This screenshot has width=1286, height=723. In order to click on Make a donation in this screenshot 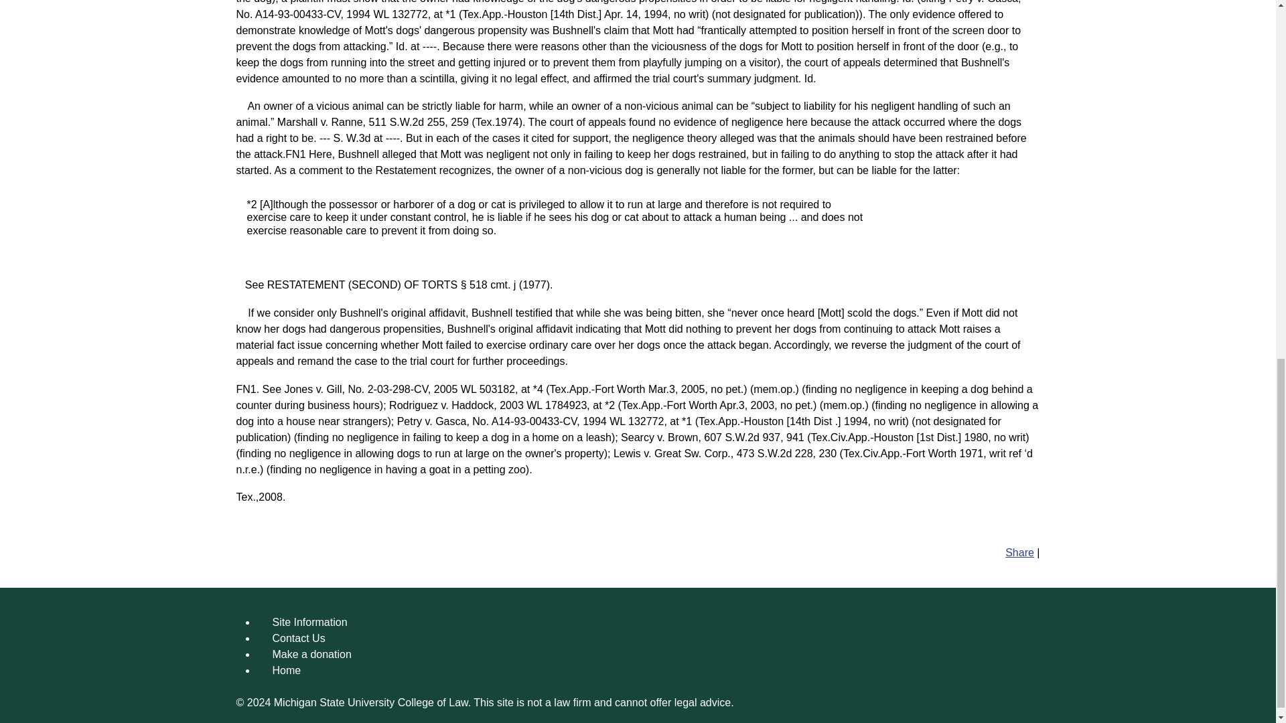, I will do `click(311, 653)`.